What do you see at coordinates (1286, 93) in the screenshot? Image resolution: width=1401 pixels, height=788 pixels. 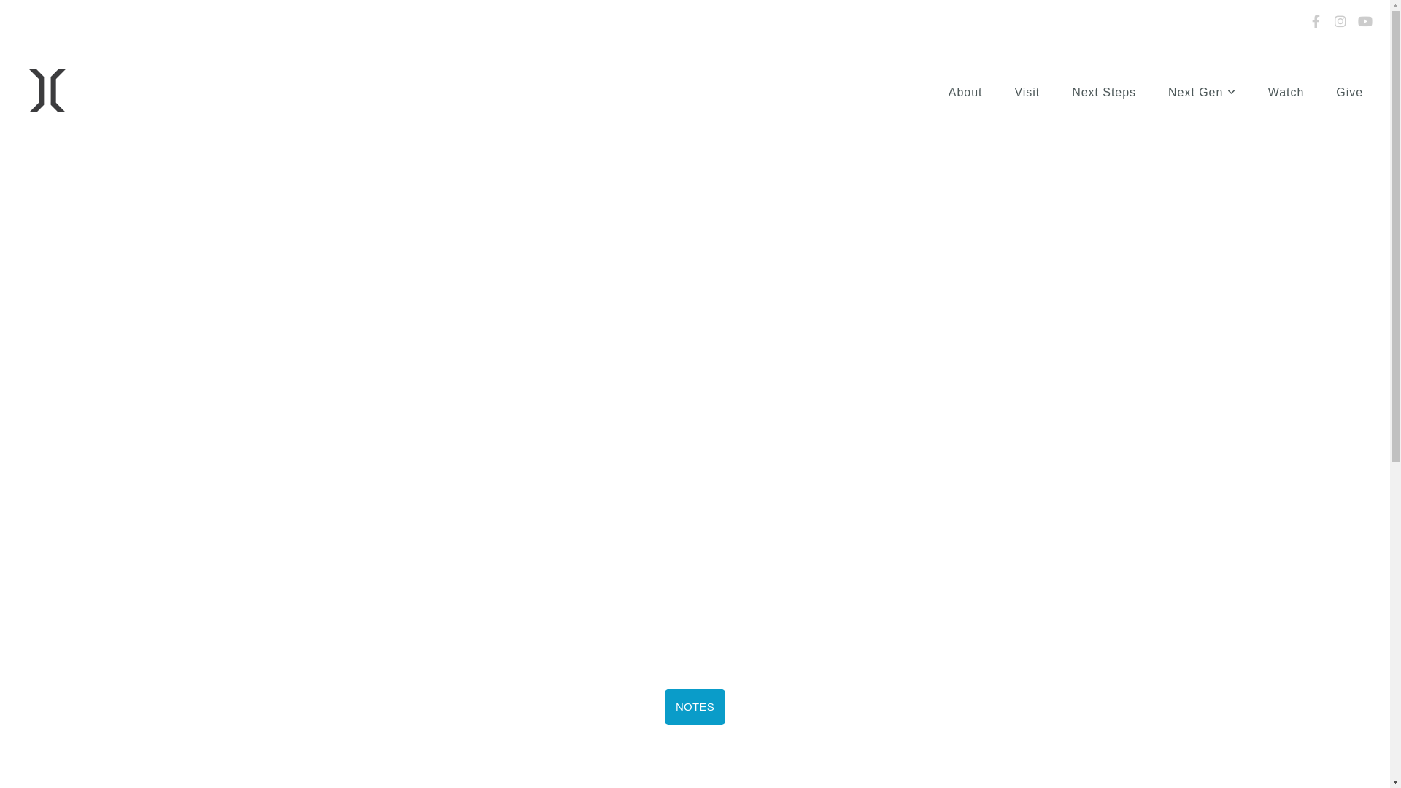 I see `Watch` at bounding box center [1286, 93].